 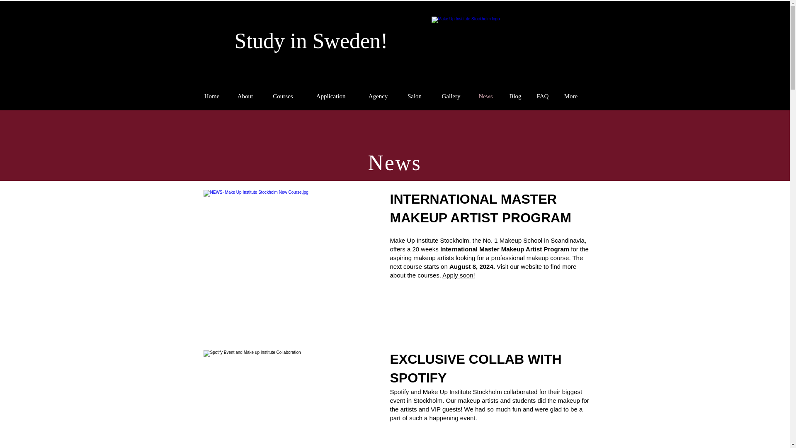 I want to click on Gallery, so click(x=451, y=96).